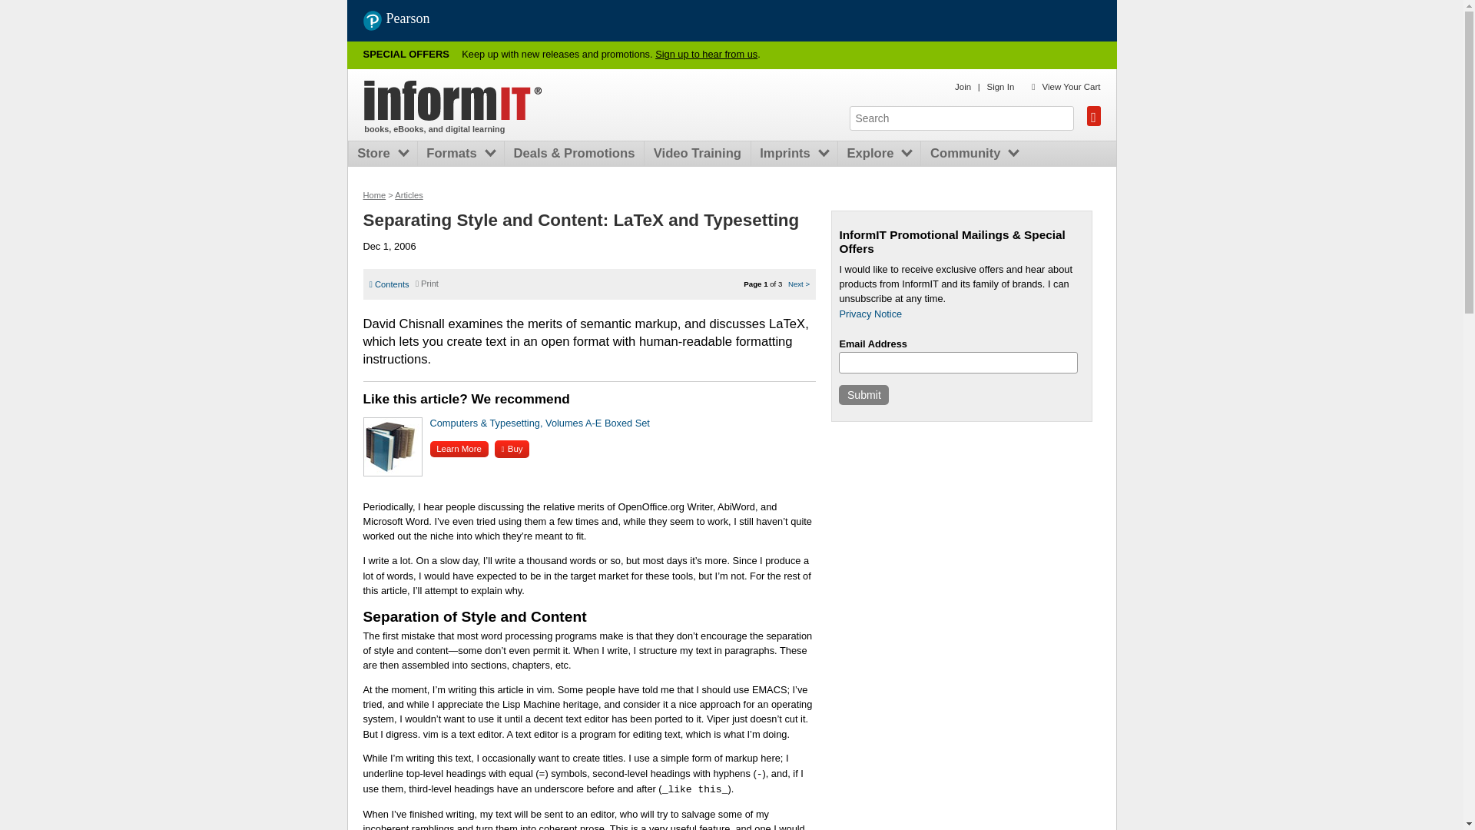 Image resolution: width=1475 pixels, height=830 pixels. I want to click on Sign In, so click(1000, 86).